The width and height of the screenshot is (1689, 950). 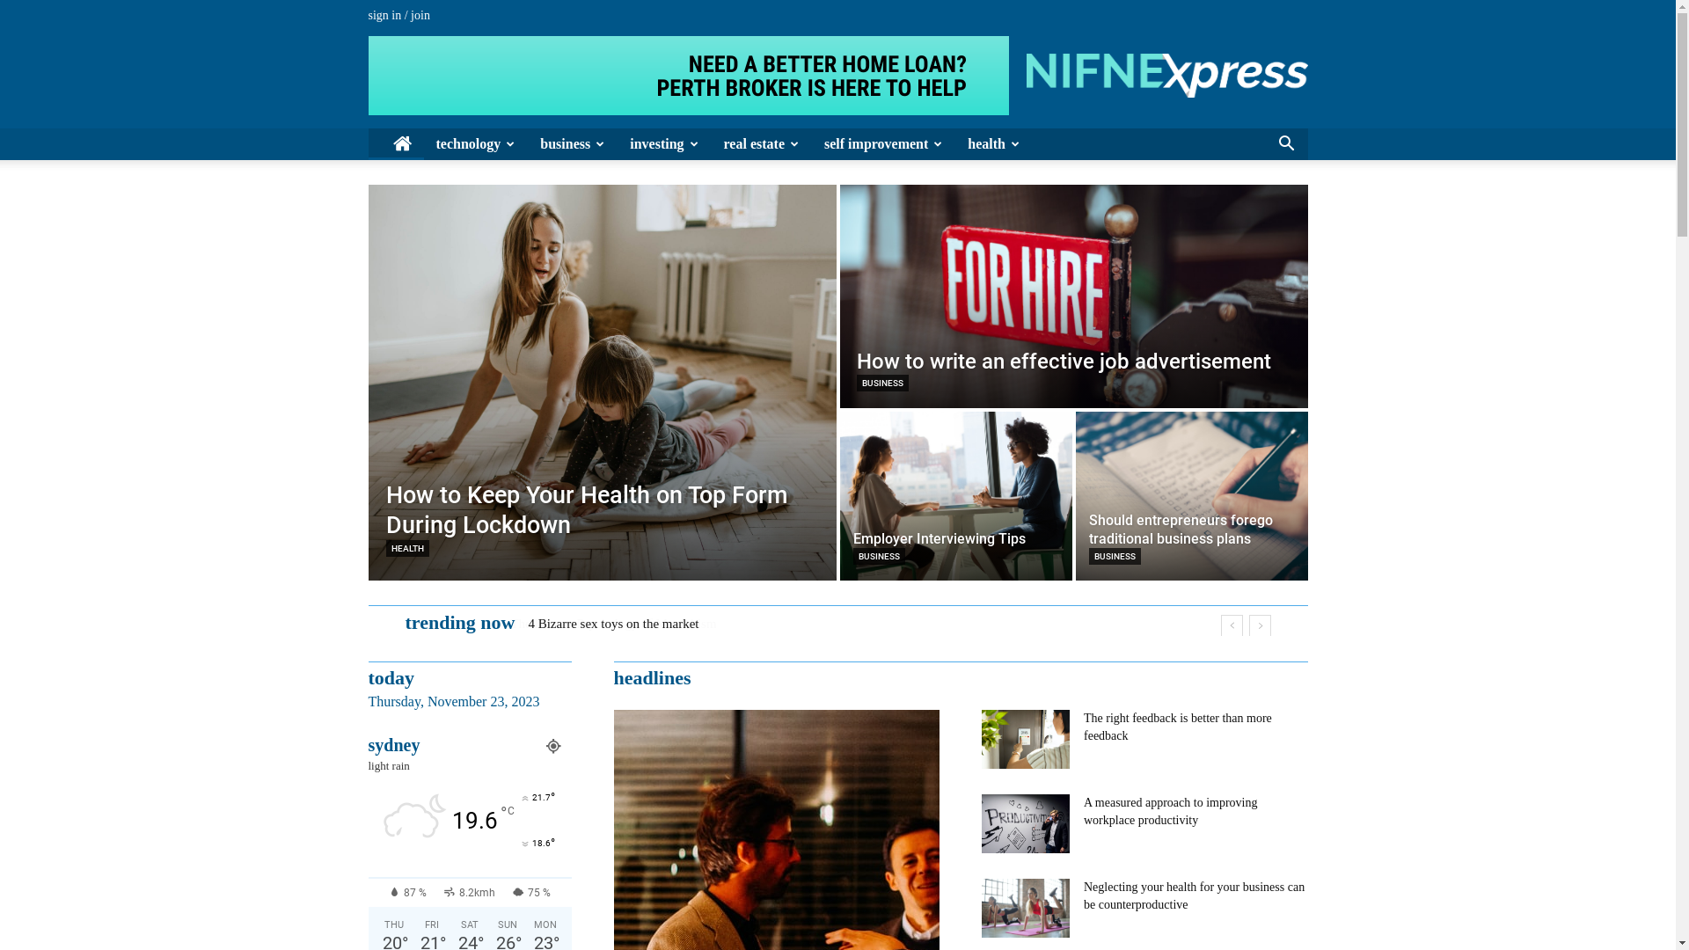 I want to click on Search, so click(x=1260, y=209).